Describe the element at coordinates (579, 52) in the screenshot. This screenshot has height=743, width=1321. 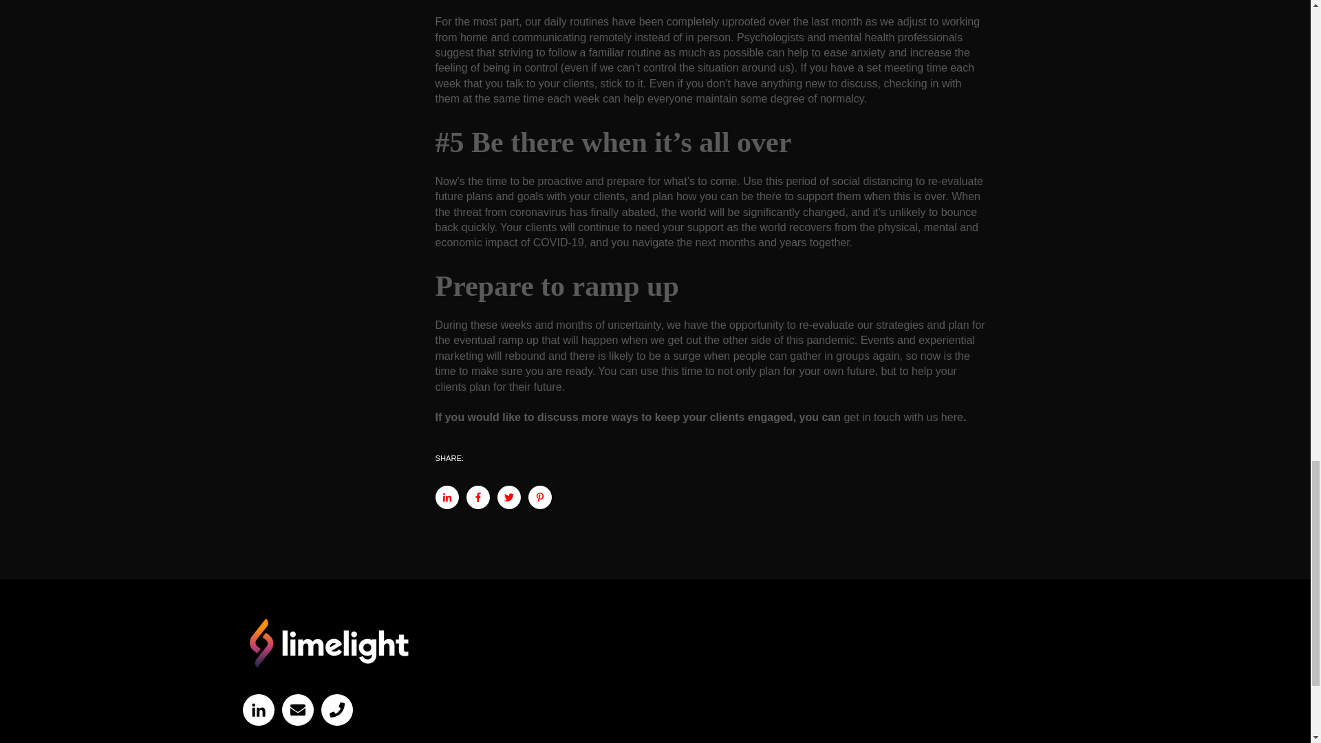
I see `striving to follow a familiar routine` at that location.